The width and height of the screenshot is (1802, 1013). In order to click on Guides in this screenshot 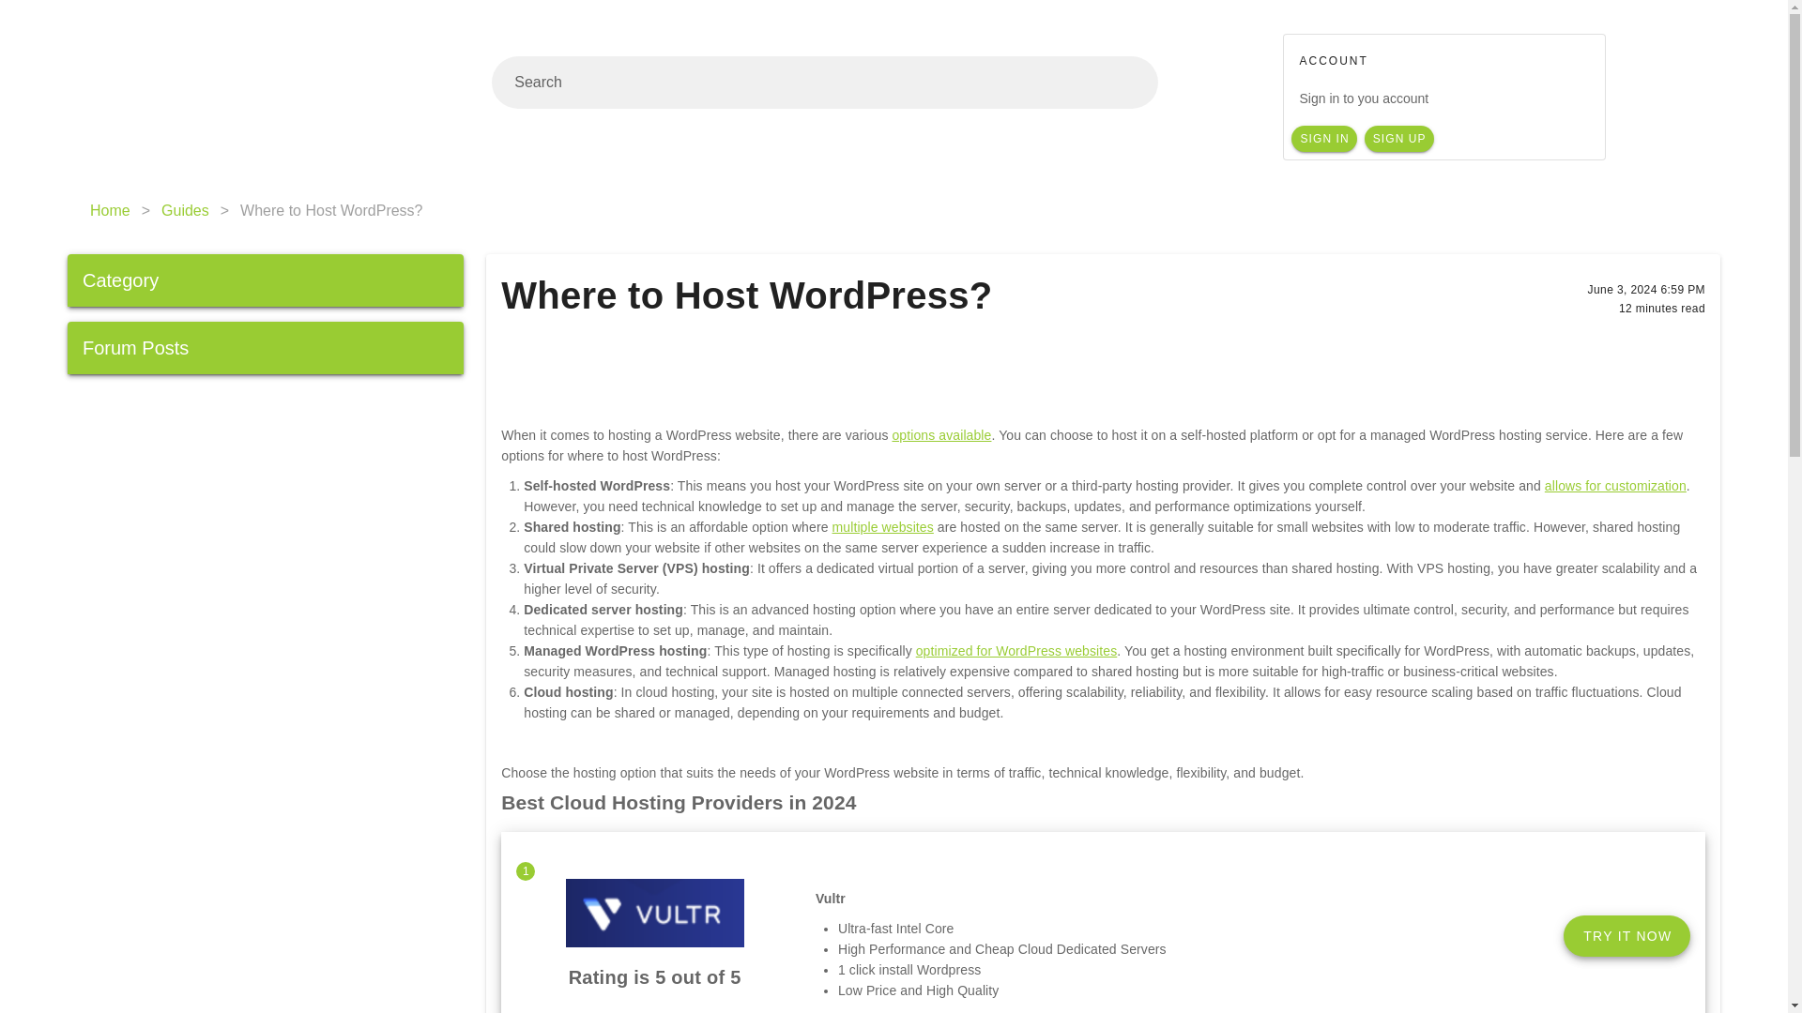, I will do `click(185, 210)`.